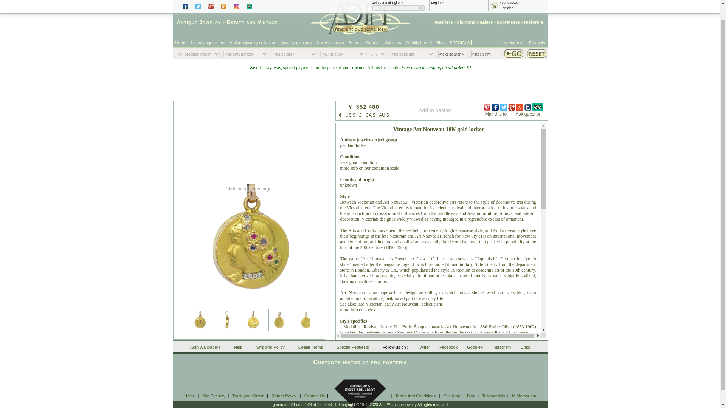  Describe the element at coordinates (208, 42) in the screenshot. I see `Latest acquisitions` at that location.